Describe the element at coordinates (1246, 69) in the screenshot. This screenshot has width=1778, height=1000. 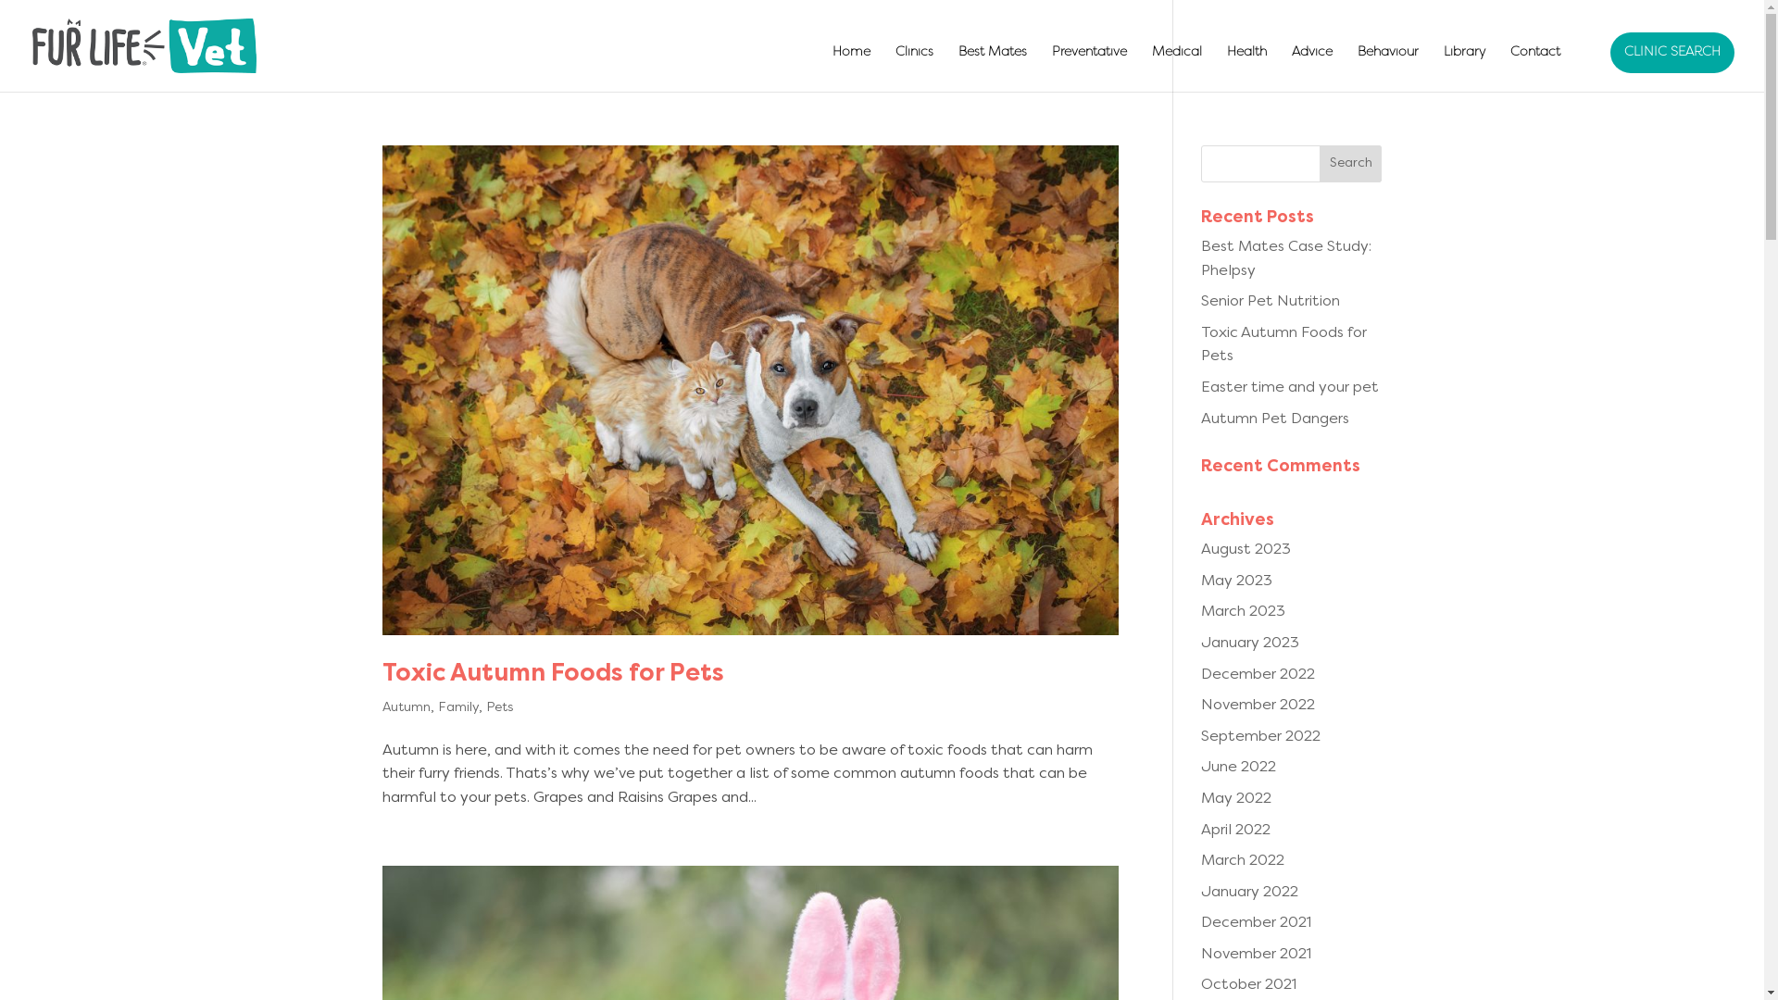
I see `Health` at that location.